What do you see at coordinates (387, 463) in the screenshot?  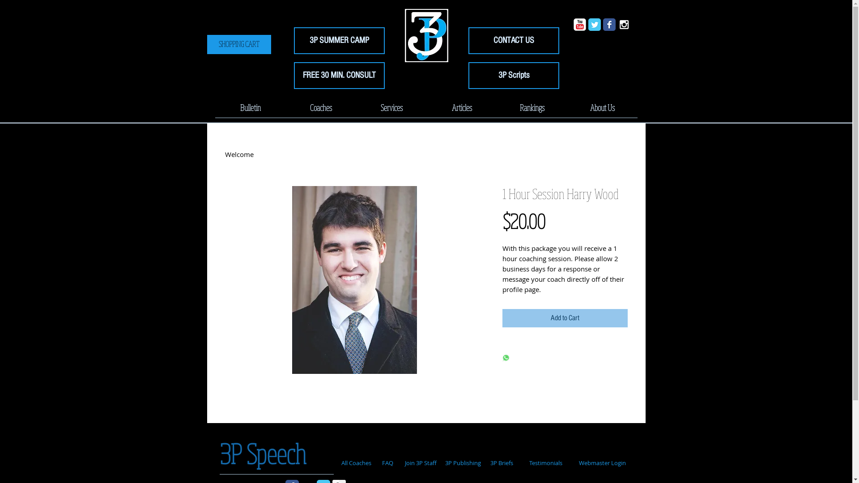 I see `FAQ` at bounding box center [387, 463].